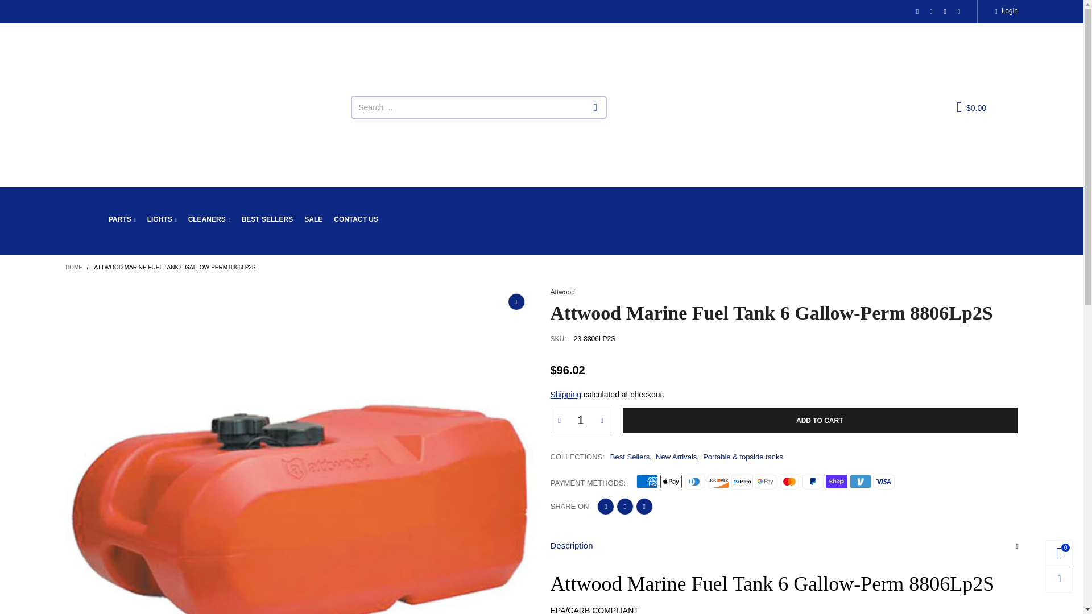 This screenshot has width=1092, height=614. I want to click on Login, so click(1006, 11).